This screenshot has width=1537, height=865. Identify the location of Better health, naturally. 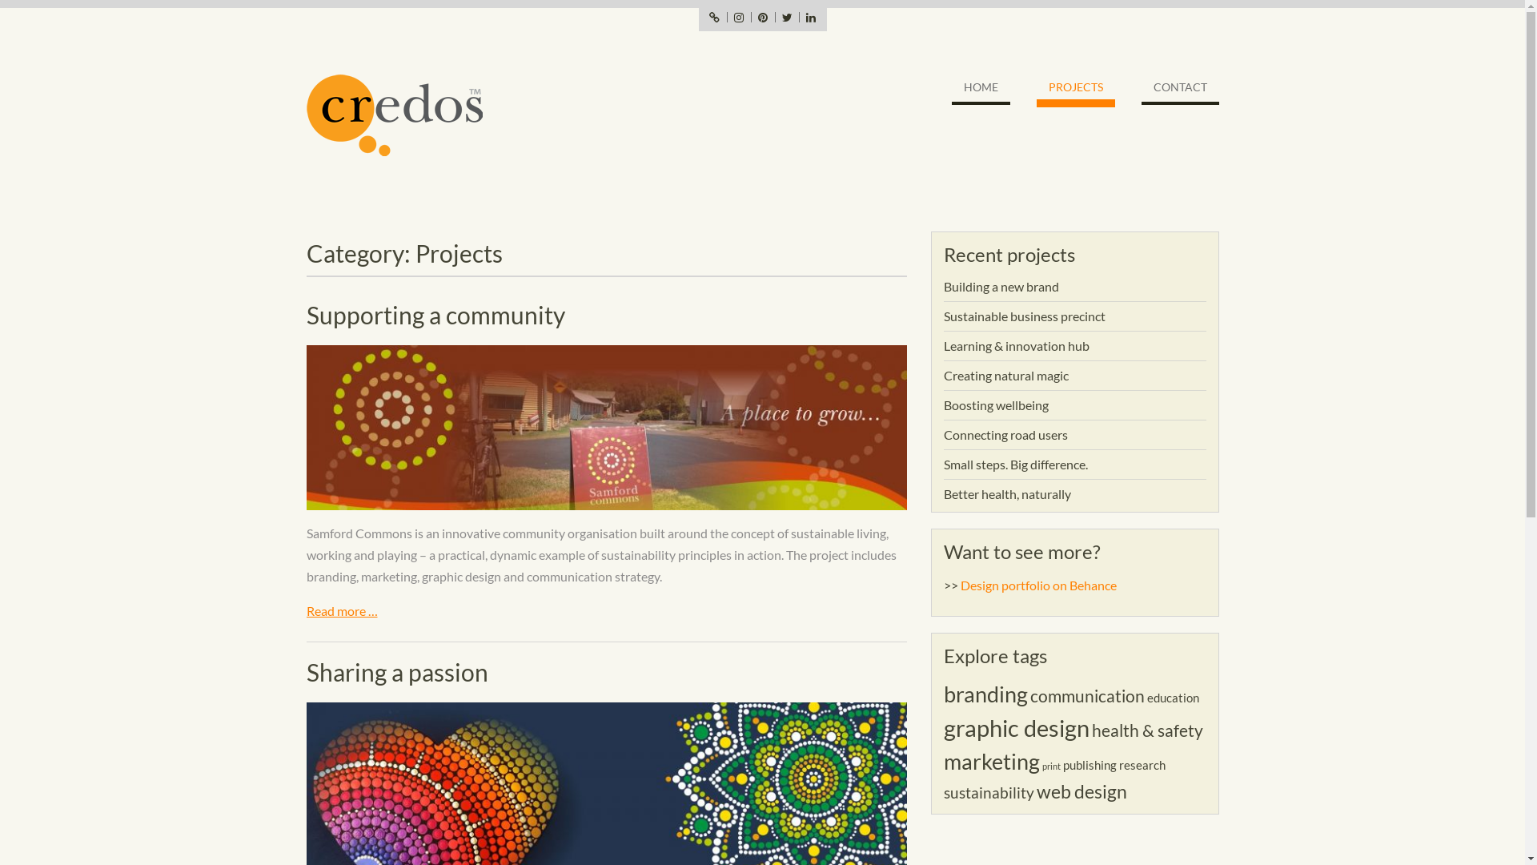
(1007, 493).